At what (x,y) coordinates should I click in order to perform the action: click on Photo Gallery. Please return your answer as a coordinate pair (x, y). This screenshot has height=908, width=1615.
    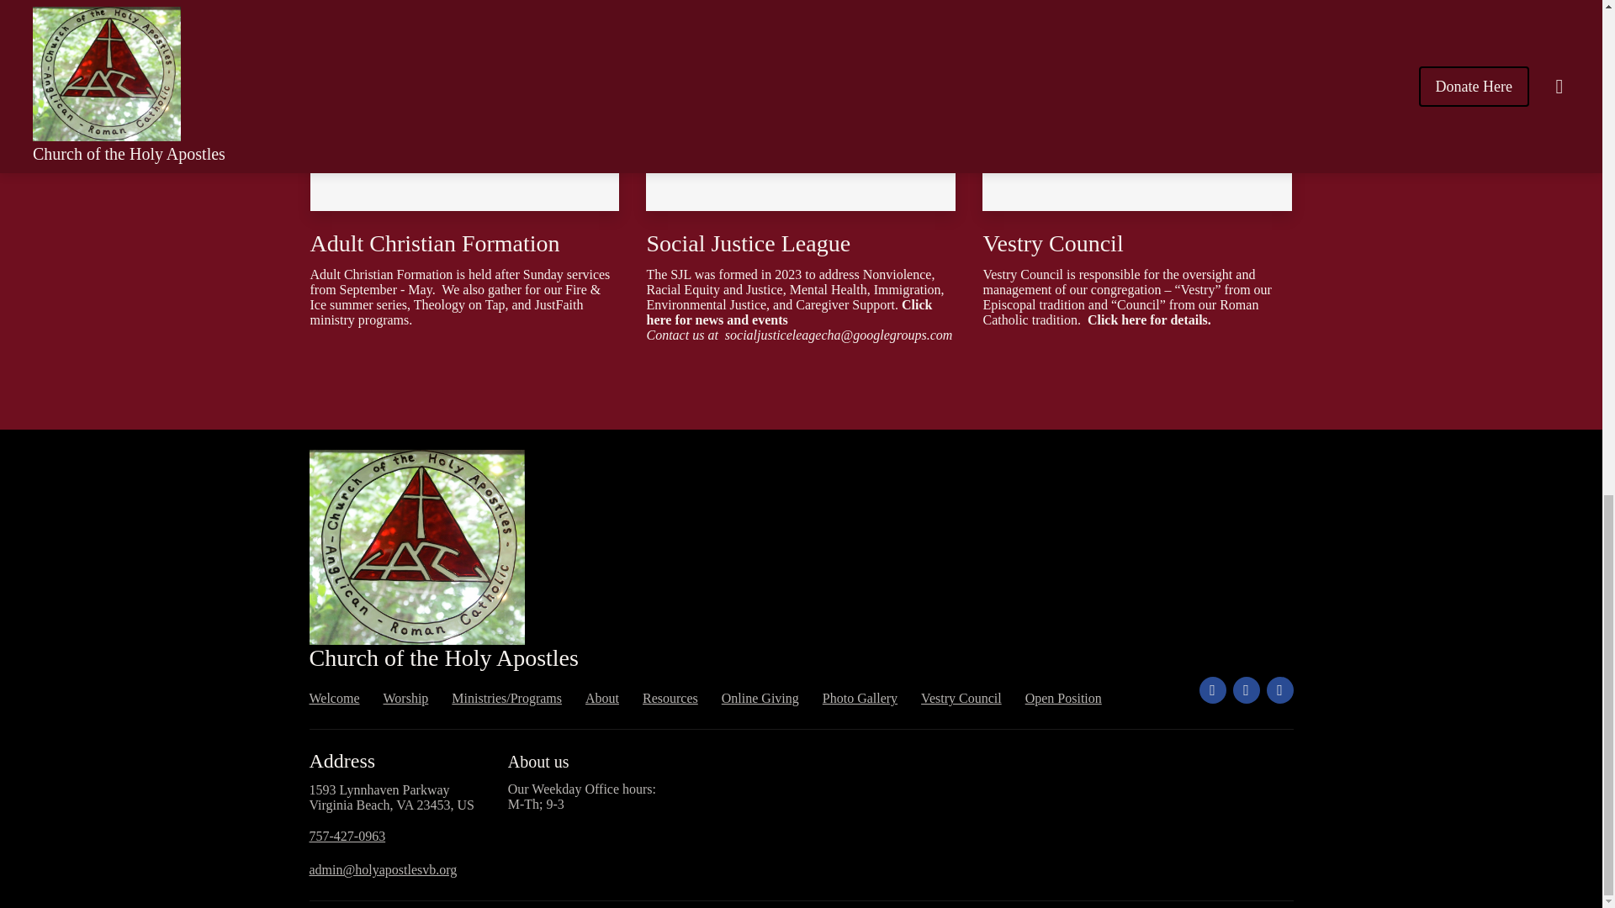
    Looking at the image, I should click on (860, 698).